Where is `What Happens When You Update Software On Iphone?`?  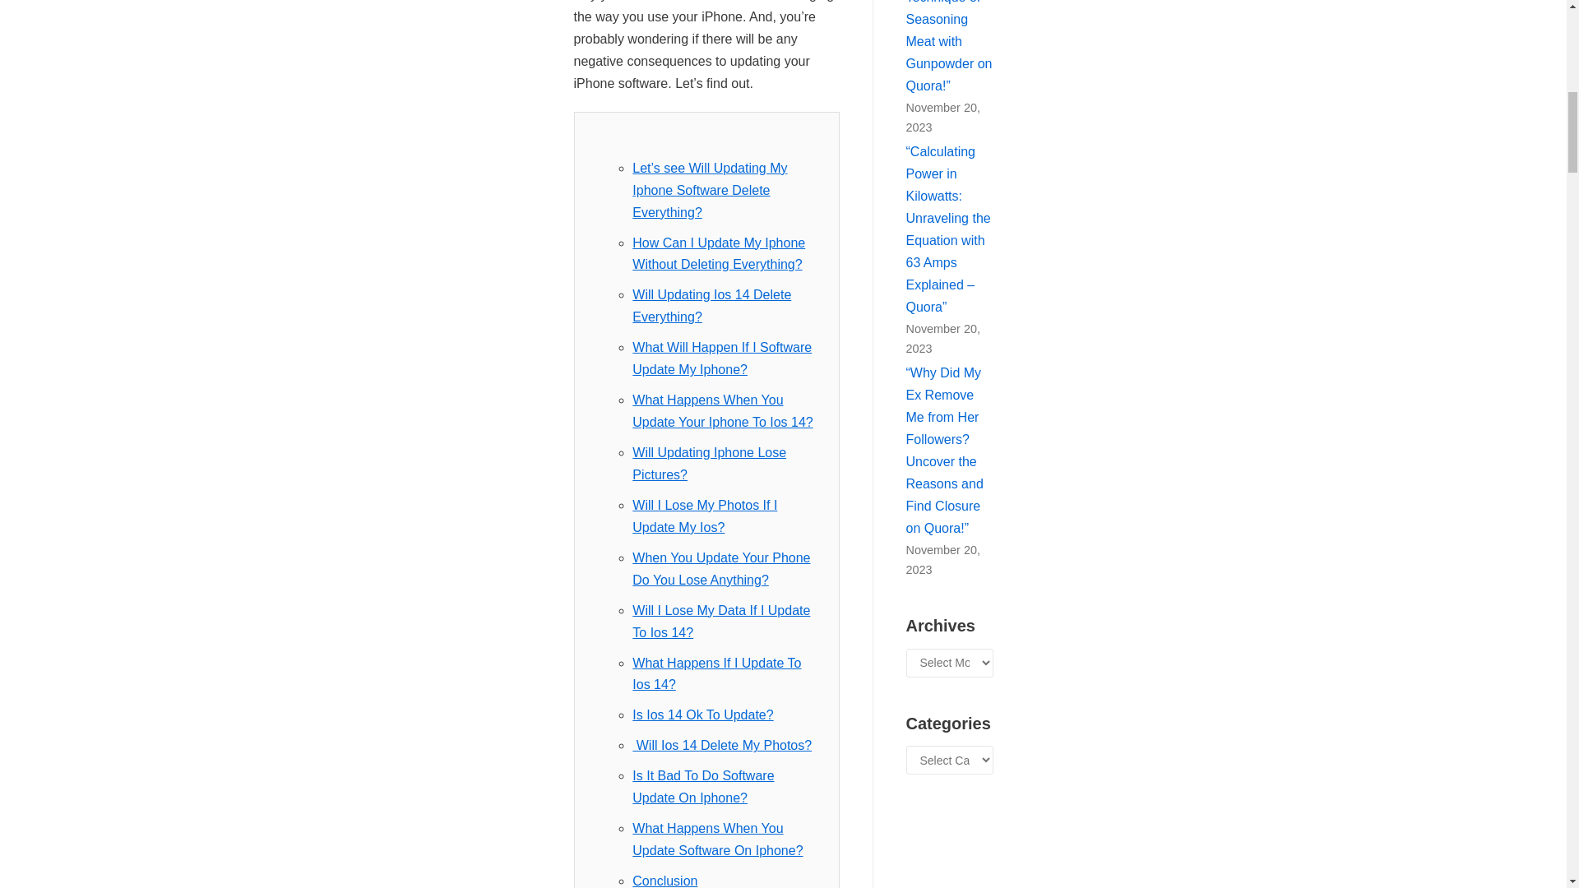
What Happens When You Update Software On Iphone? is located at coordinates (717, 839).